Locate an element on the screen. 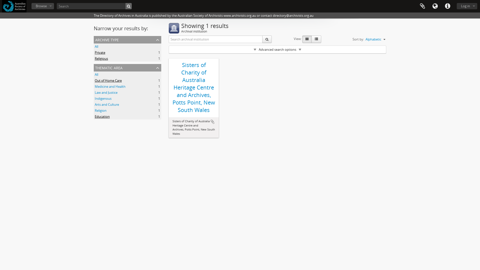 This screenshot has height=270, width=480. All is located at coordinates (96, 74).